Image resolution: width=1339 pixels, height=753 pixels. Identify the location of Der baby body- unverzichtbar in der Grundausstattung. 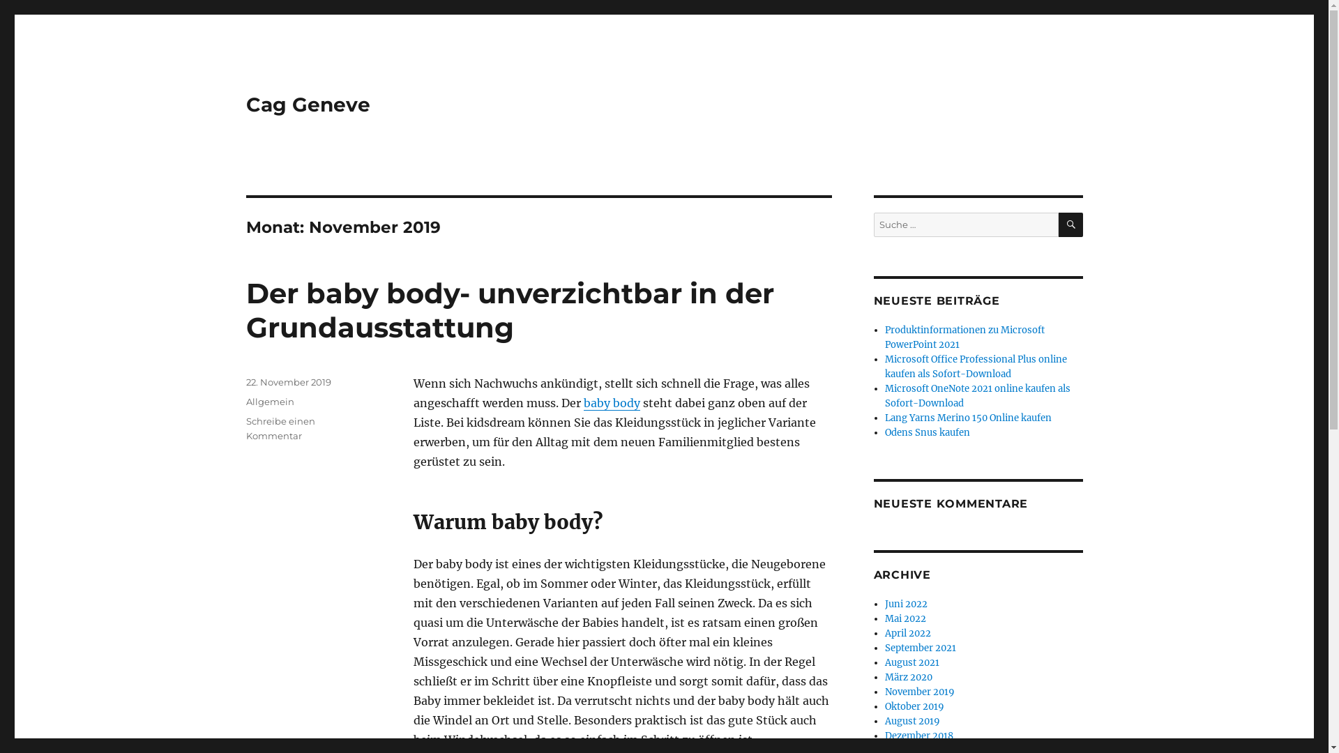
(509, 310).